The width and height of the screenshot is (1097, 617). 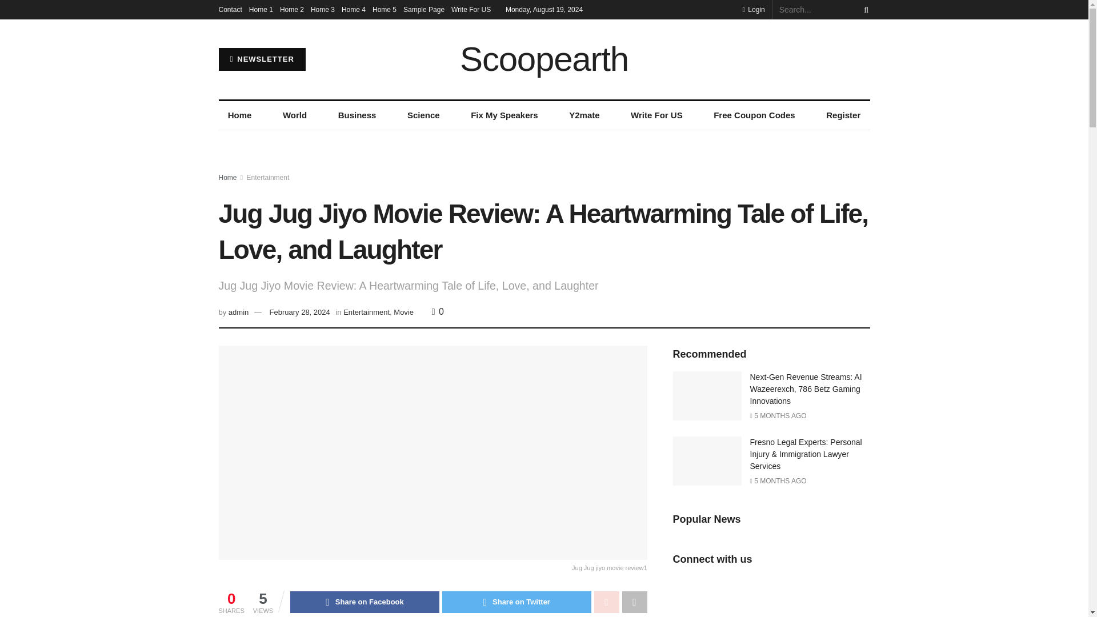 What do you see at coordinates (227, 177) in the screenshot?
I see `Home` at bounding box center [227, 177].